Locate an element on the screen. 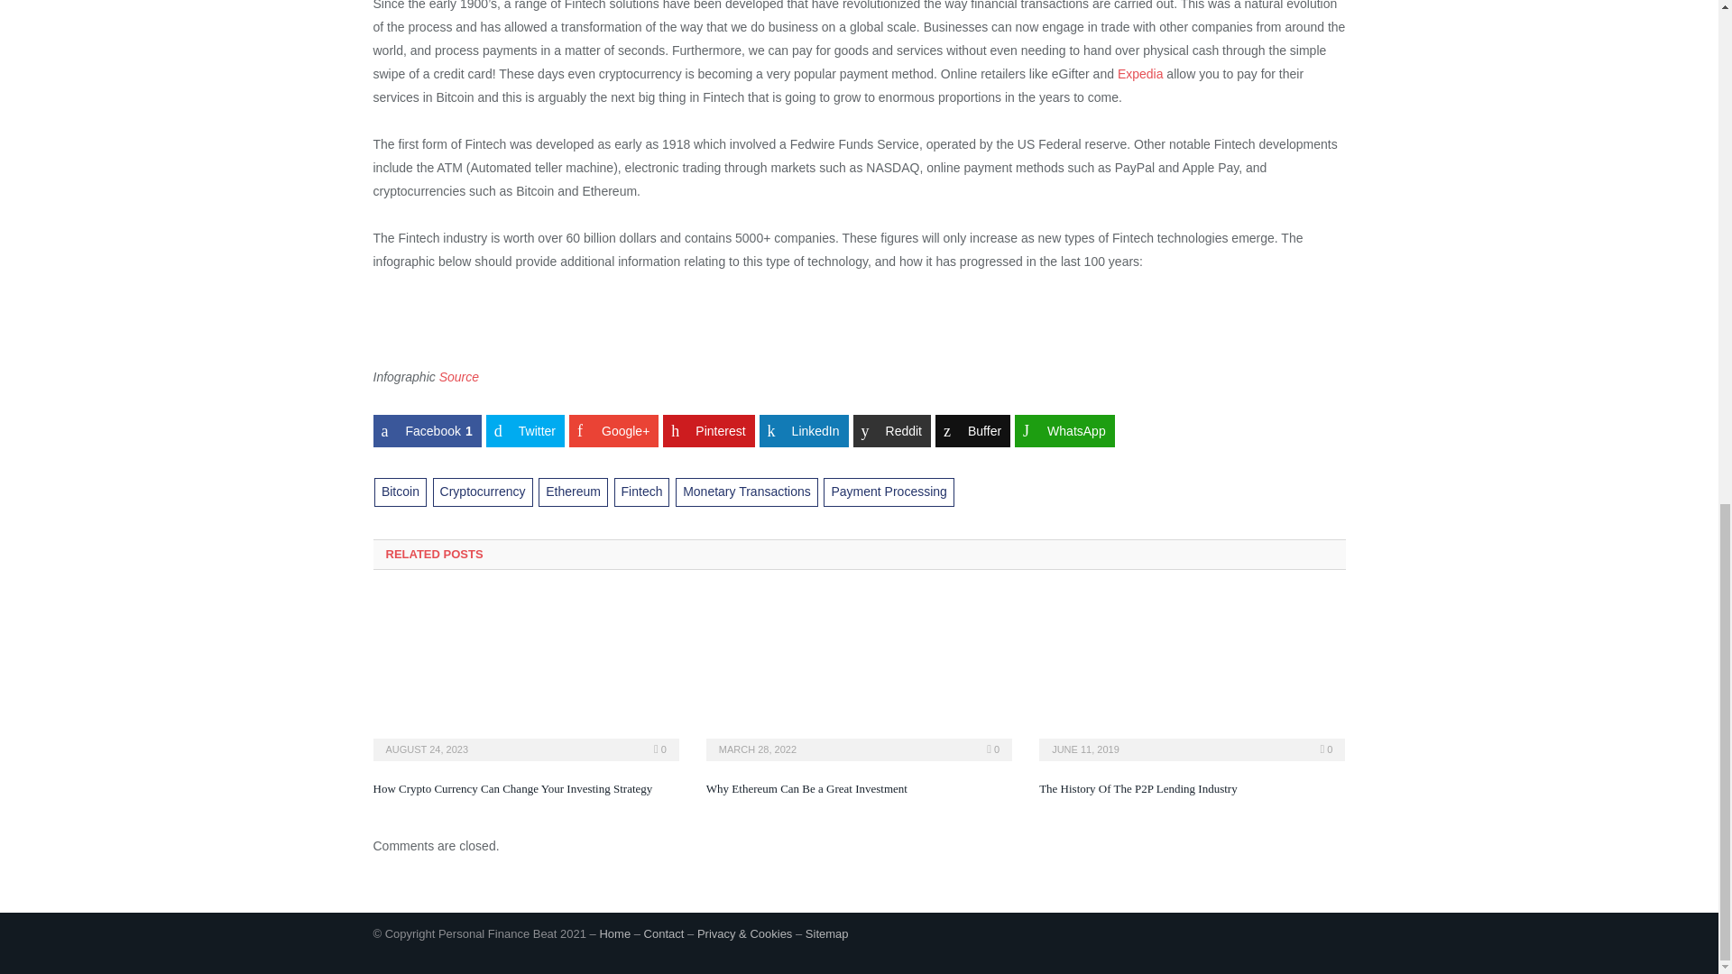 Image resolution: width=1732 pixels, height=974 pixels. Facebook1 is located at coordinates (428, 431).